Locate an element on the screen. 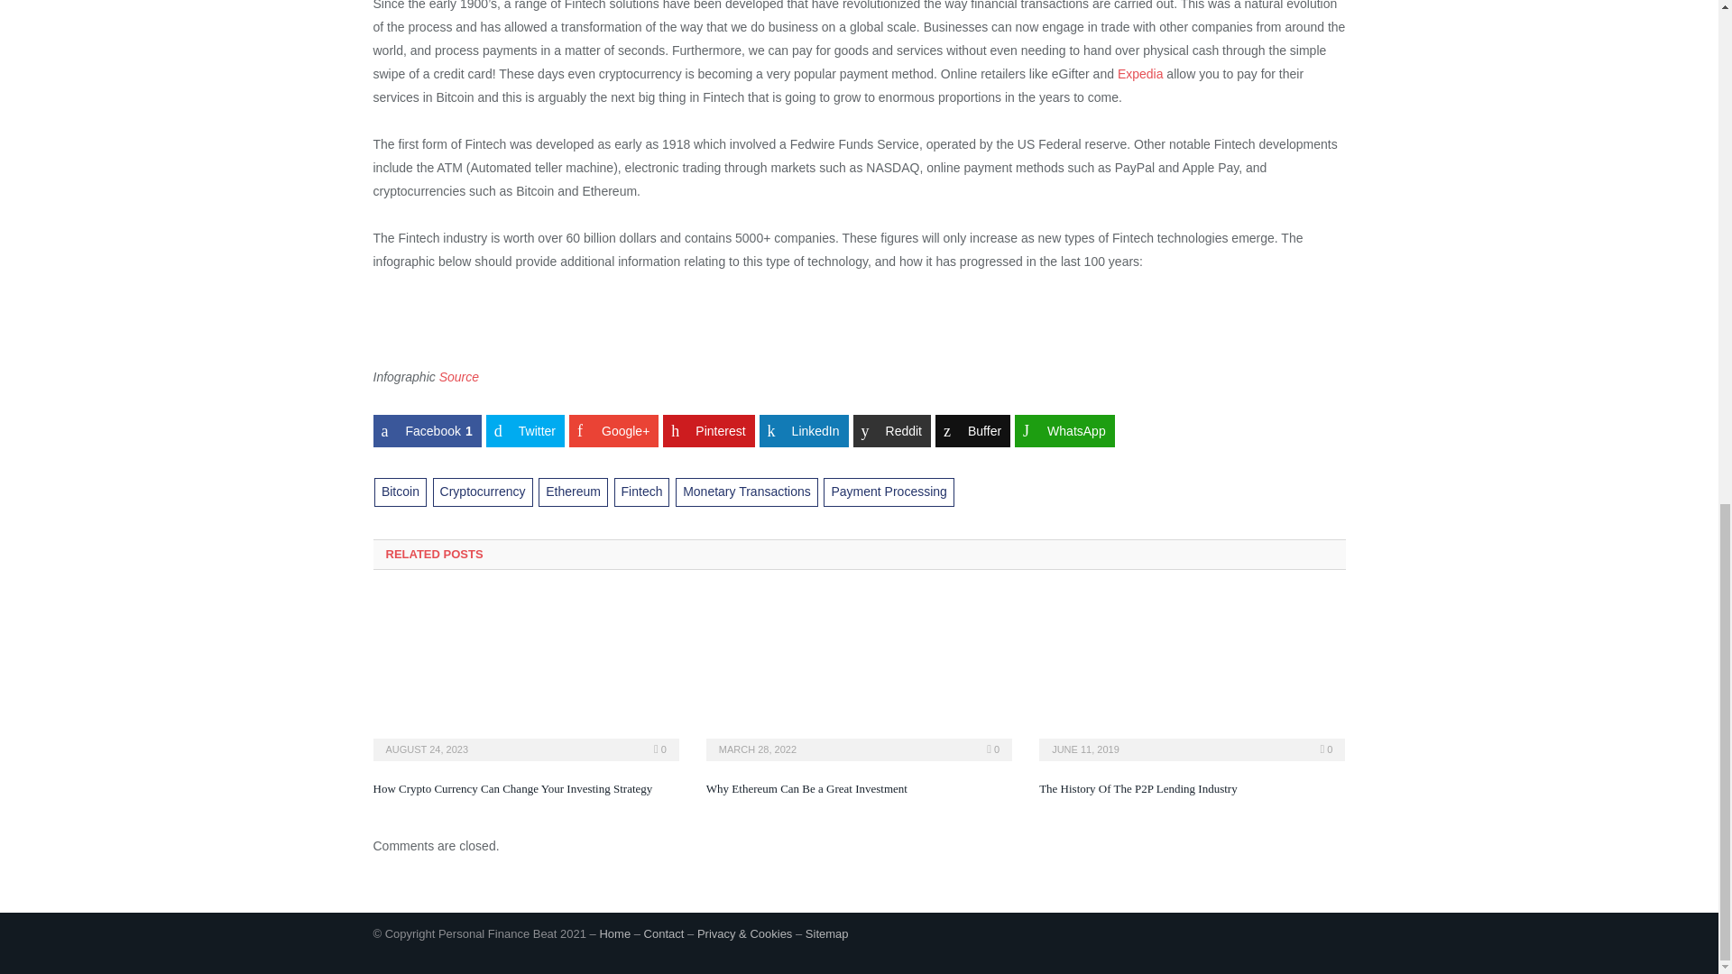 Image resolution: width=1732 pixels, height=974 pixels. Facebook1 is located at coordinates (428, 431).